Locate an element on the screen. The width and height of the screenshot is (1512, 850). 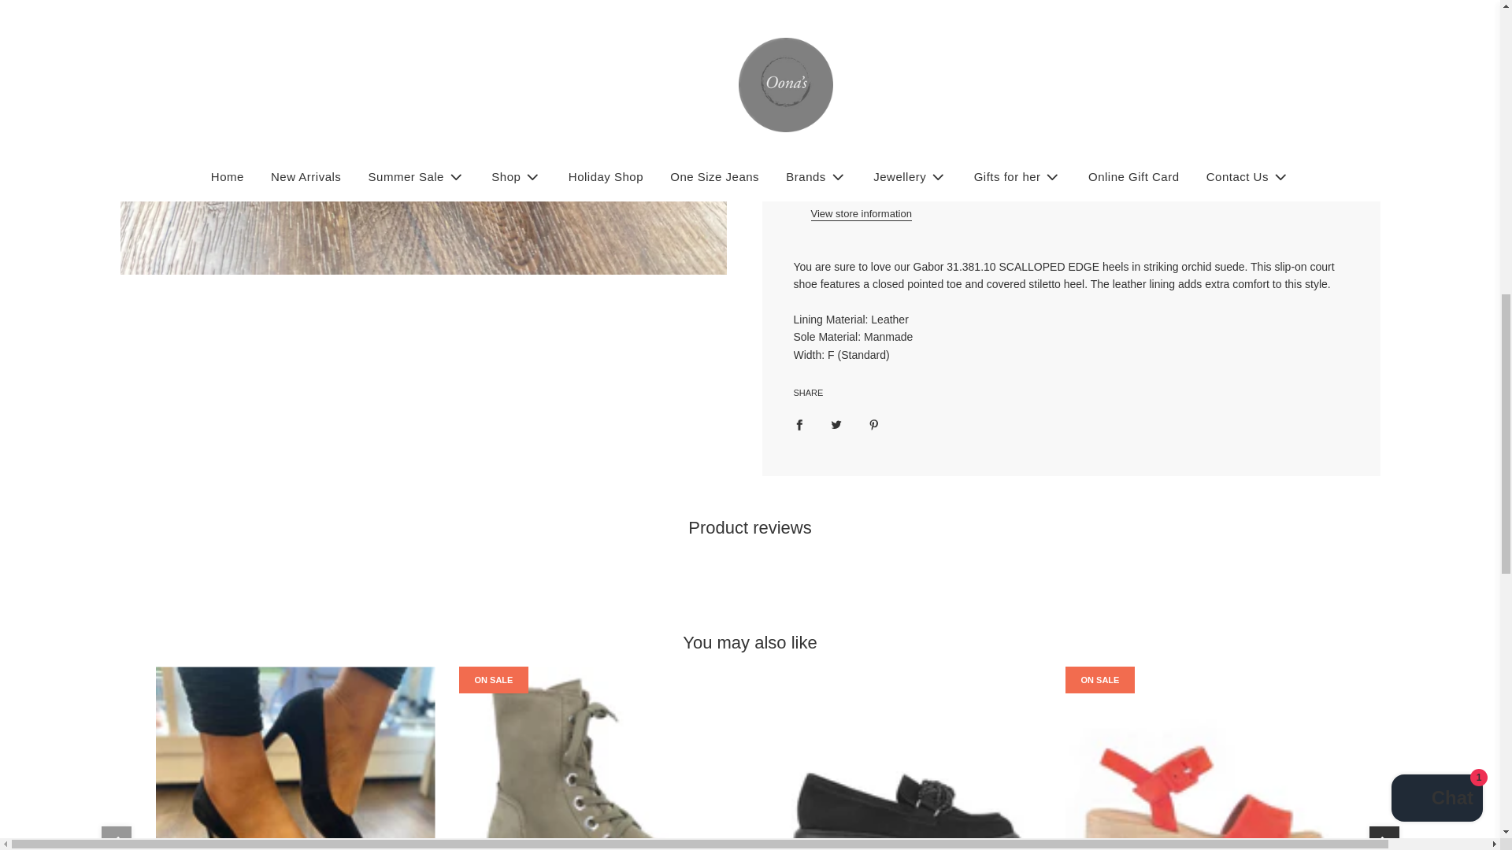
GABOR SUEDE HIGH HEEL 21.380.17 is located at coordinates (295, 758).